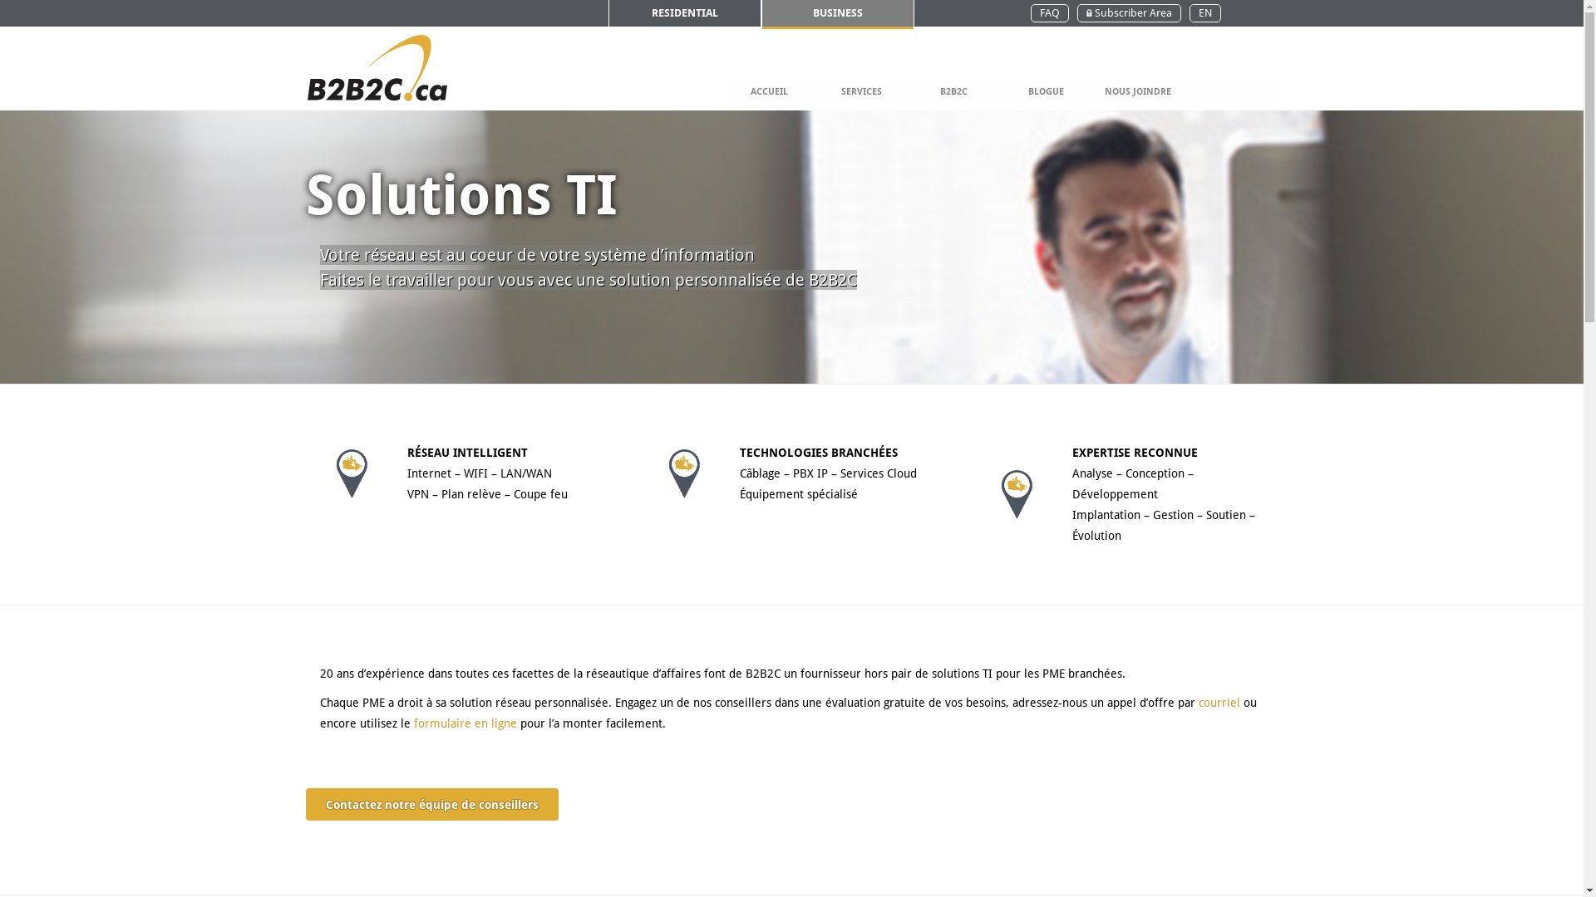 This screenshot has height=897, width=1596. I want to click on SERVICES, so click(861, 91).